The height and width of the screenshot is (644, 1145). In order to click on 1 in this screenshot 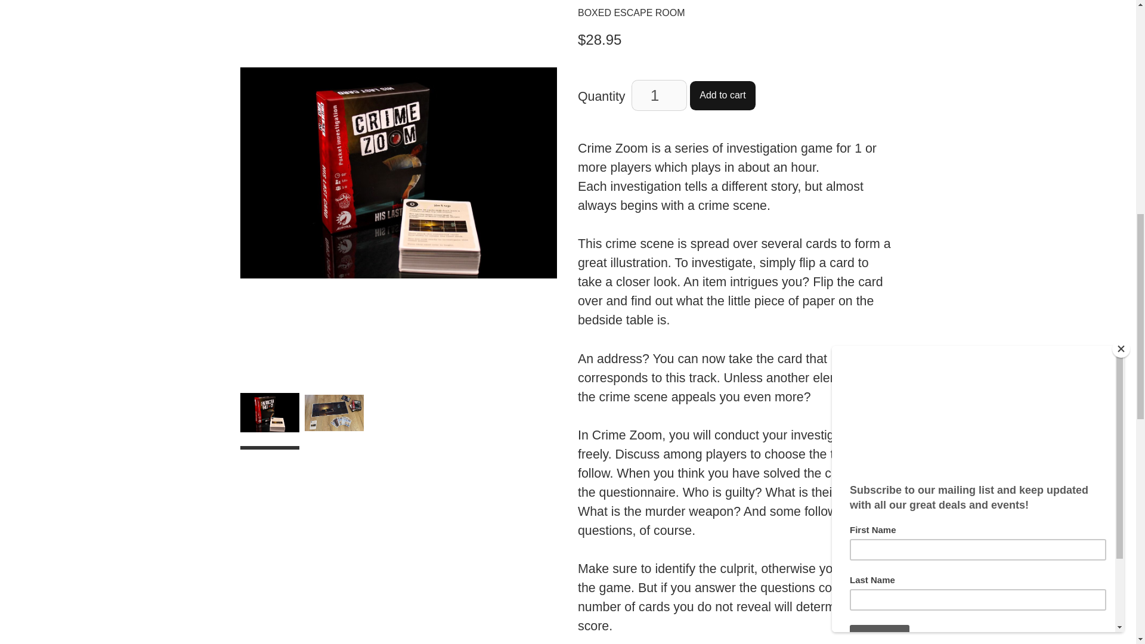, I will do `click(658, 95)`.